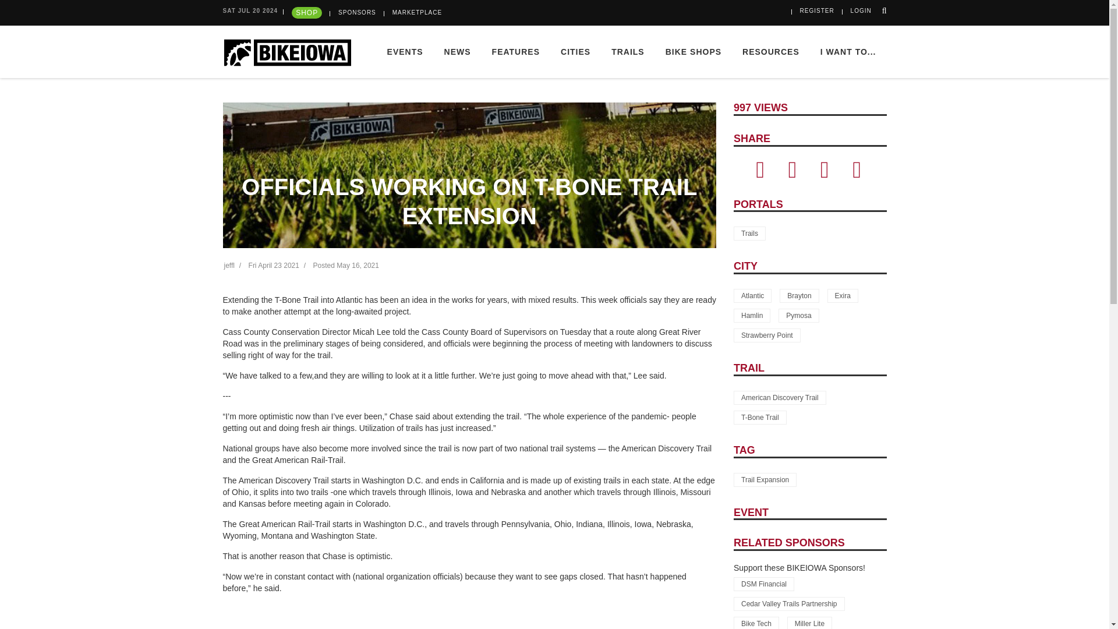  Describe the element at coordinates (417, 13) in the screenshot. I see `MARKETPLACE` at that location.